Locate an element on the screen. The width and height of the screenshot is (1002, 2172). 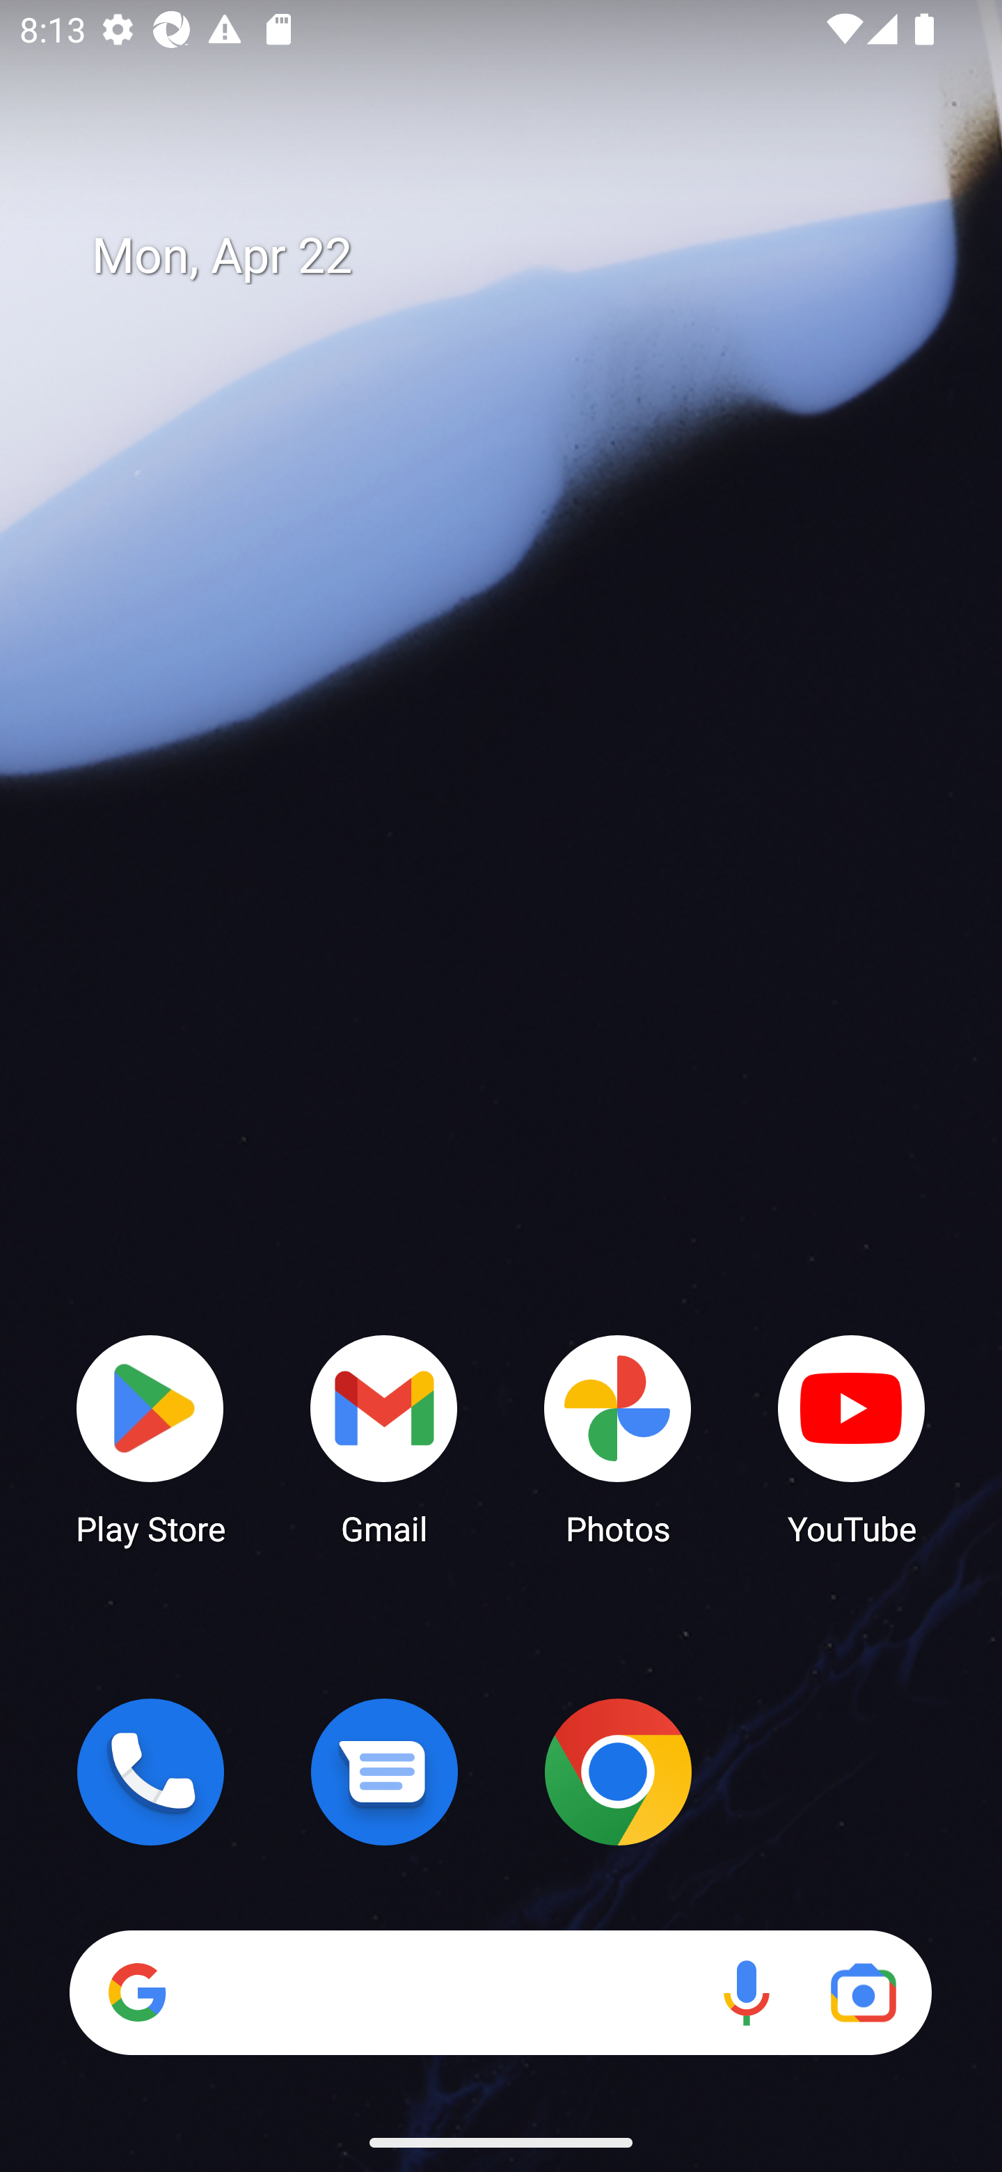
Messages is located at coordinates (384, 1772).